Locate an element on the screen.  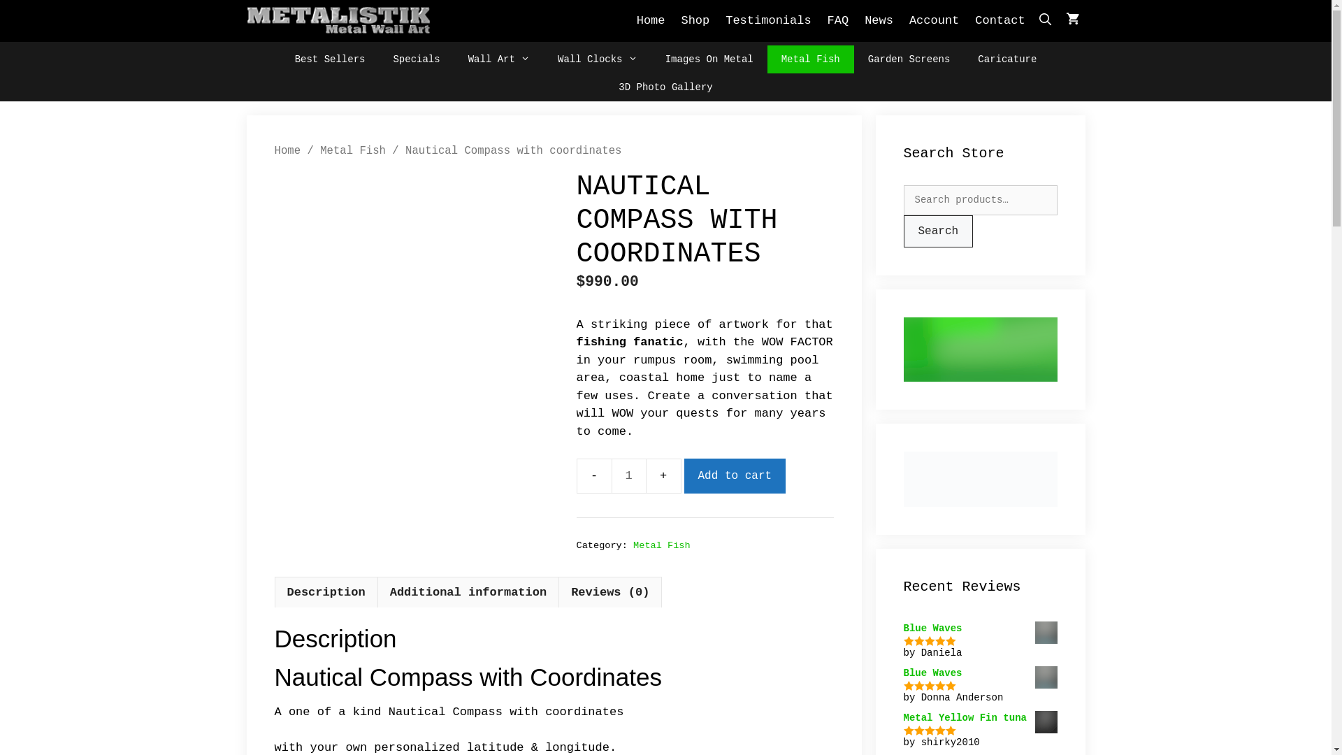
Metal Yellow Fin tuna is located at coordinates (1046, 722).